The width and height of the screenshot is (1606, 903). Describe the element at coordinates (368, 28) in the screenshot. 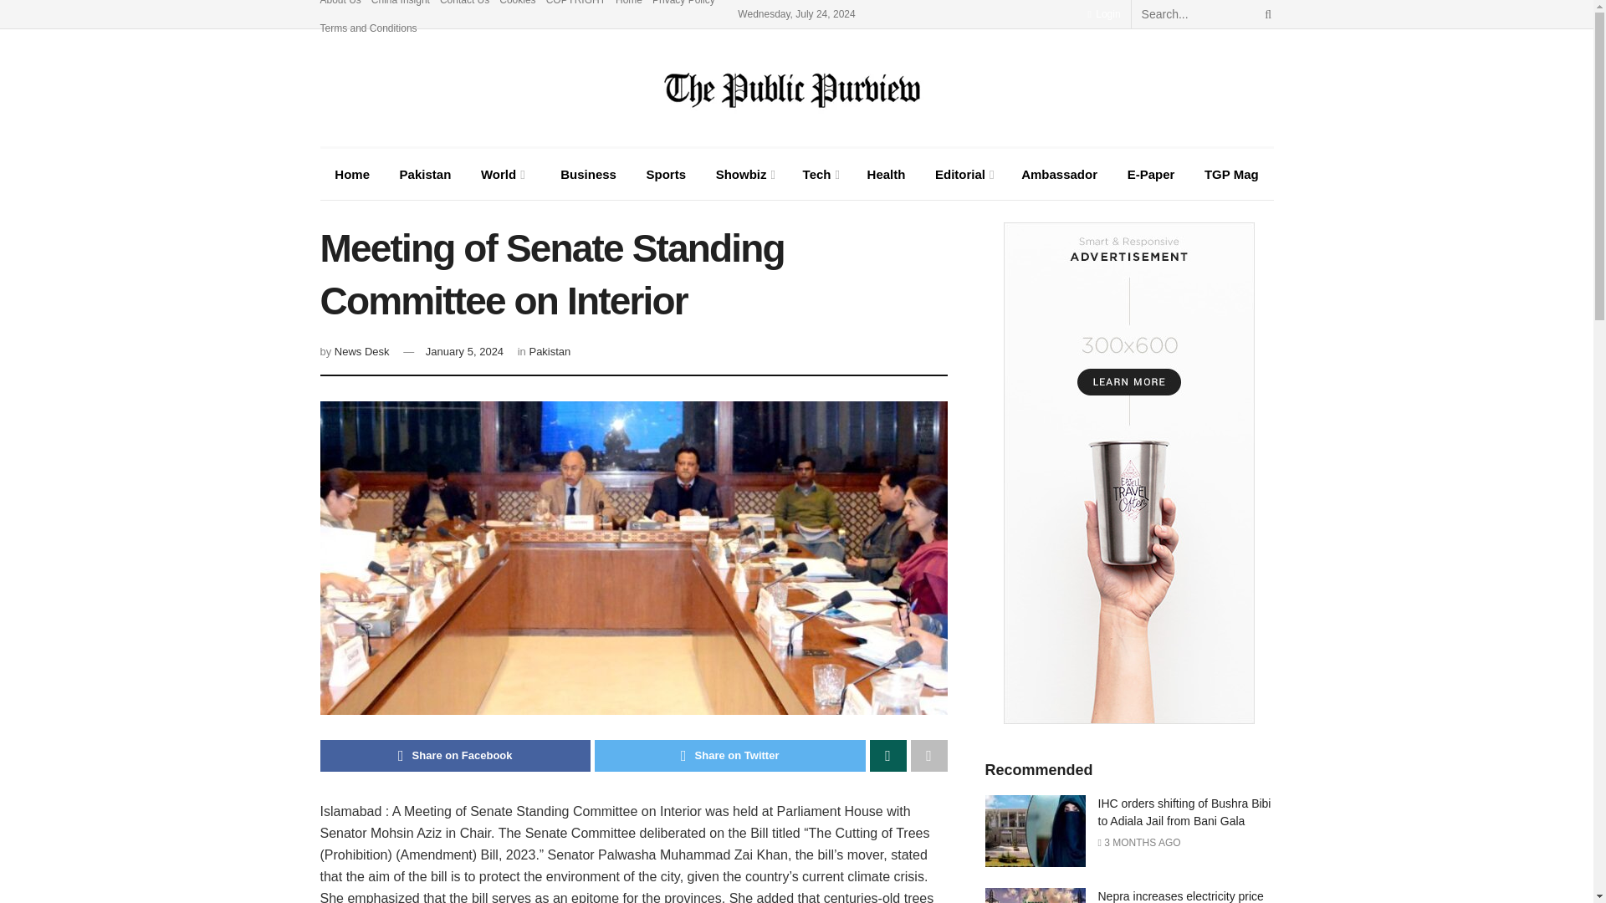

I see `Terms and Conditions` at that location.